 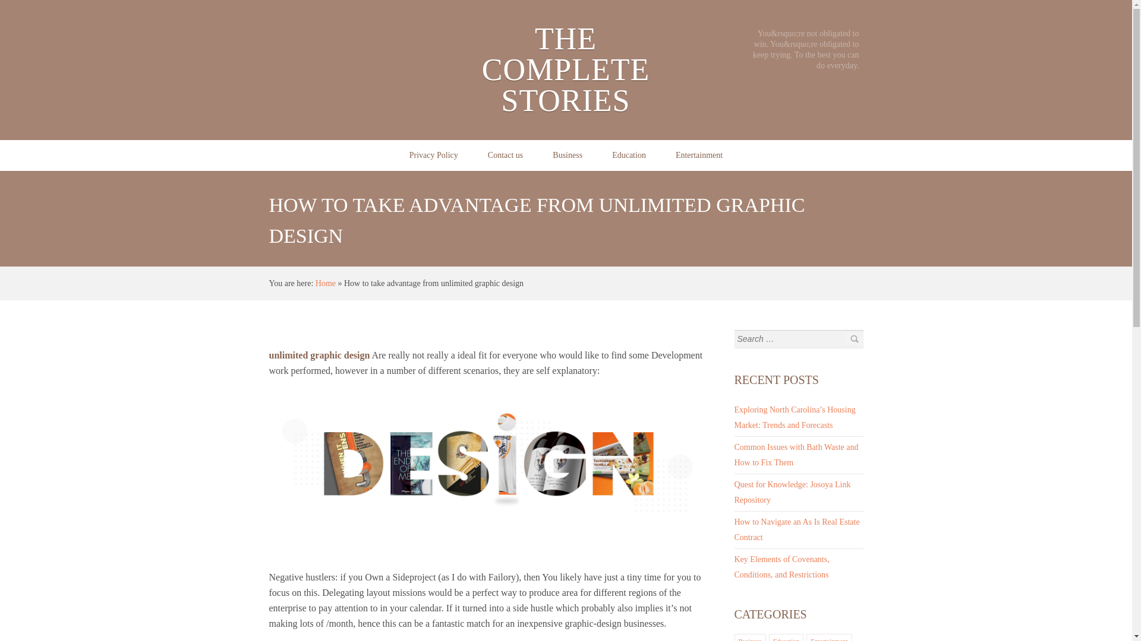 I want to click on Home, so click(x=326, y=283).